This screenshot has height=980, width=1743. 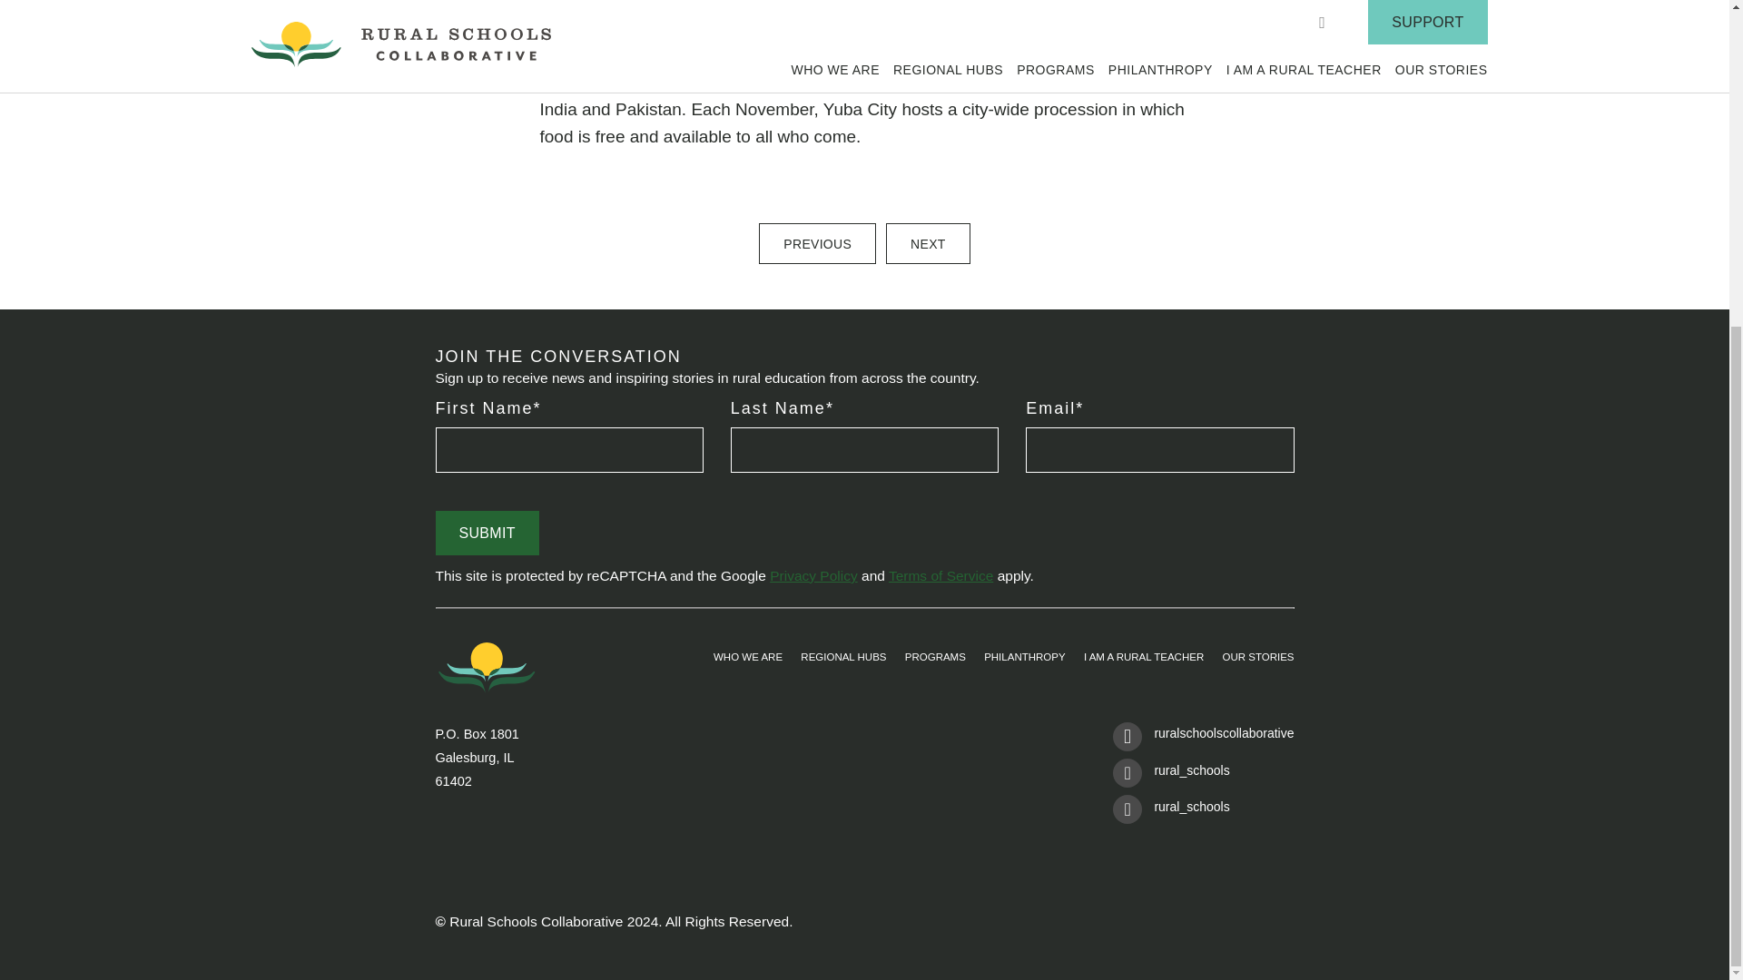 What do you see at coordinates (487, 533) in the screenshot?
I see `SUBMIT` at bounding box center [487, 533].